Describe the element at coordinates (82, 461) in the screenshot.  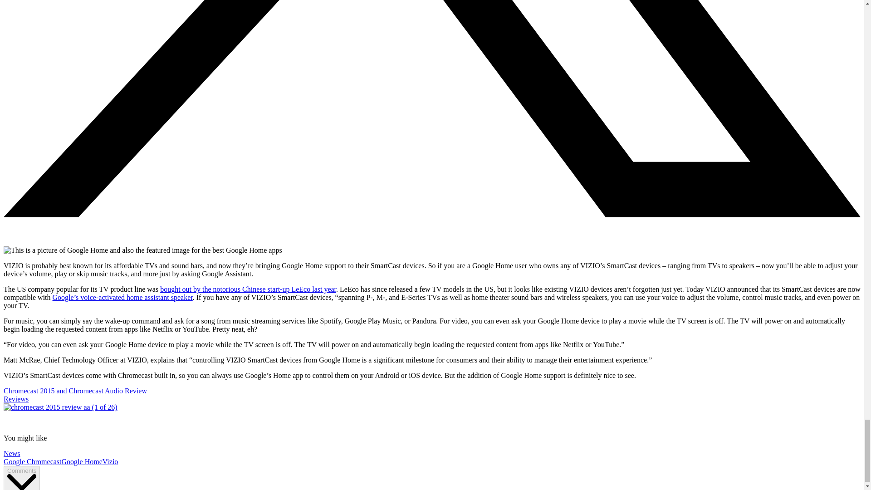
I see `Google Home` at that location.